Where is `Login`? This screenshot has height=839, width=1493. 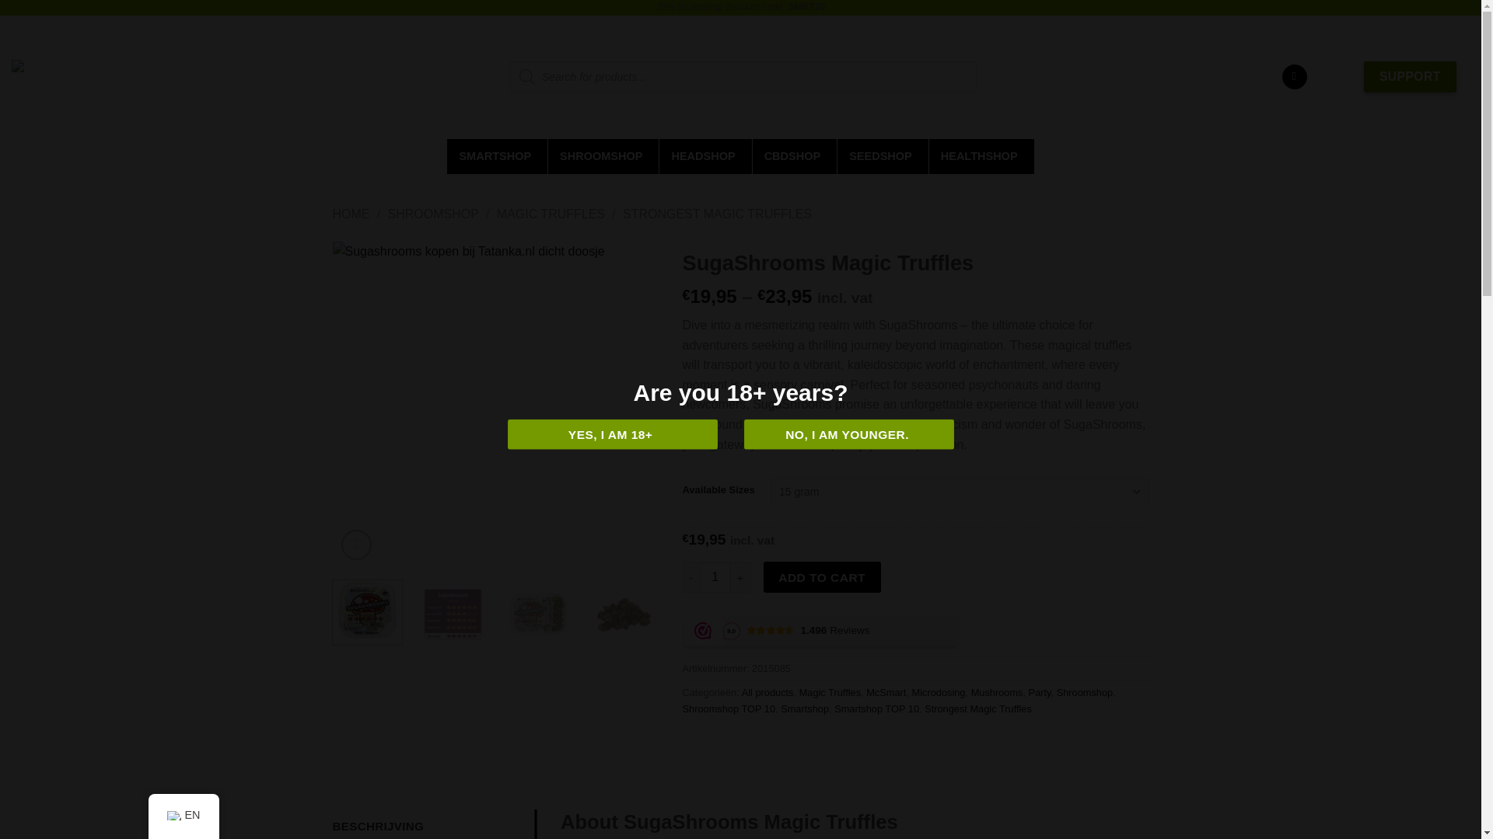 Login is located at coordinates (1295, 77).